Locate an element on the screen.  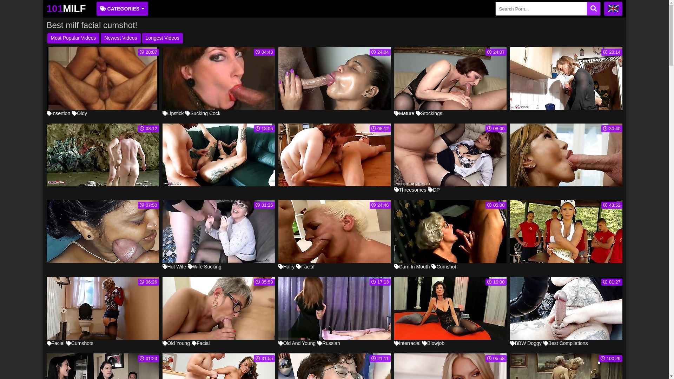
Hot Wife is located at coordinates (174, 267).